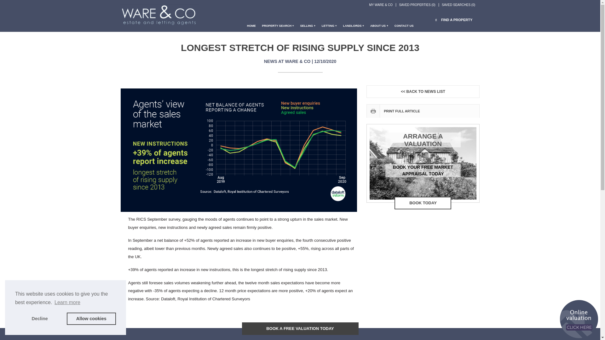 This screenshot has width=605, height=340. I want to click on Learn more, so click(67, 303).